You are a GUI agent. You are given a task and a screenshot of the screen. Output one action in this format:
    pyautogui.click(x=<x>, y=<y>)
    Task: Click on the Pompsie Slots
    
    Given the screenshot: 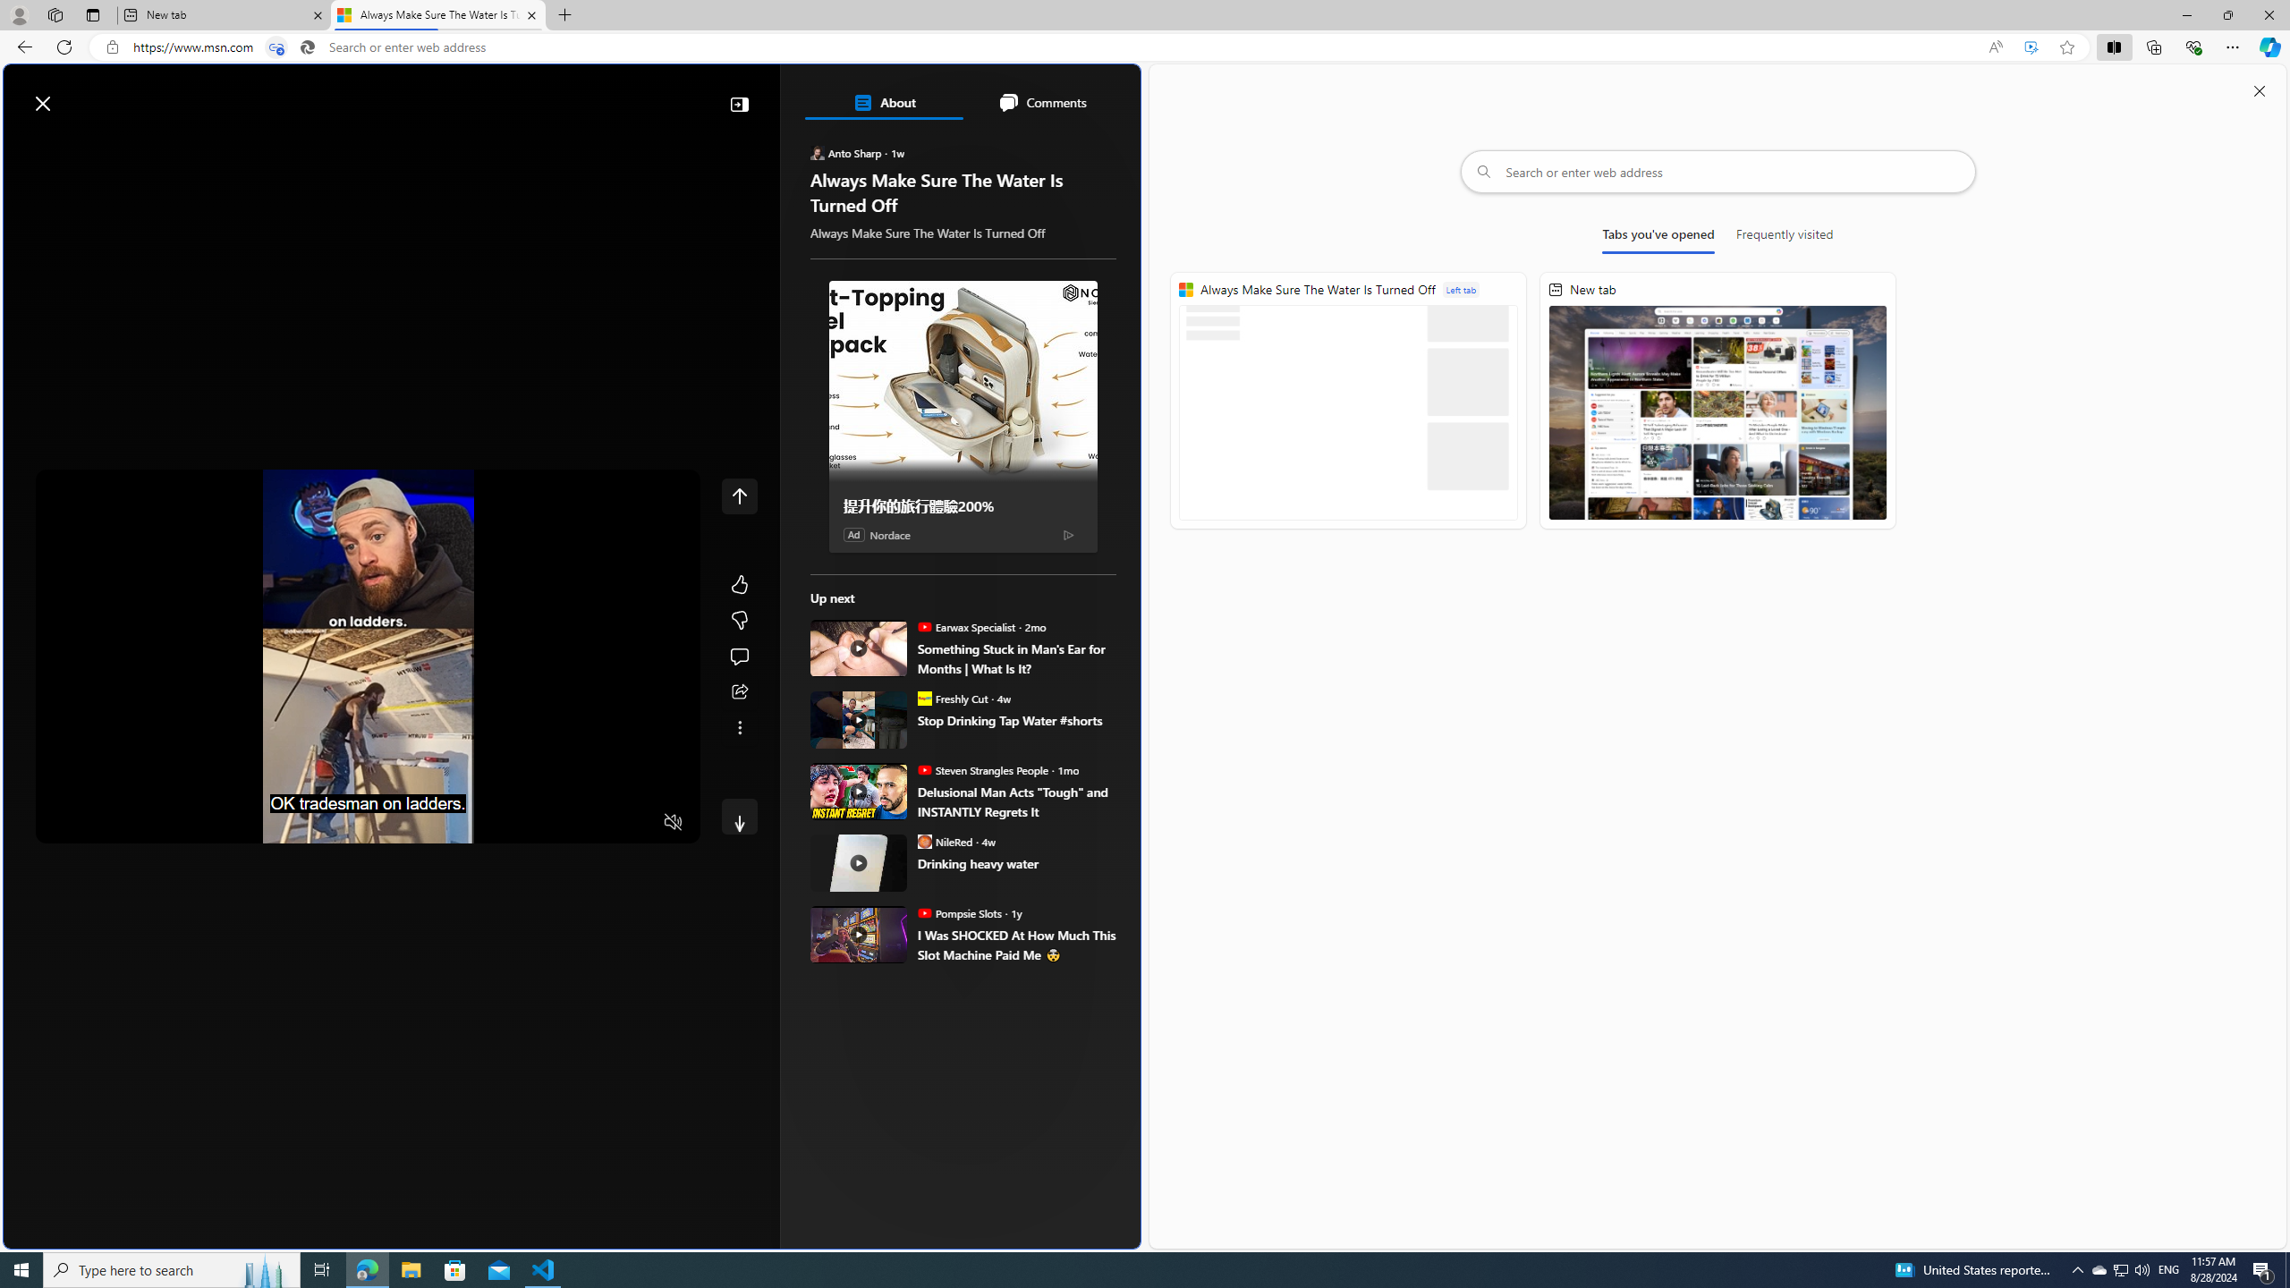 What is the action you would take?
    pyautogui.click(x=923, y=912)
    